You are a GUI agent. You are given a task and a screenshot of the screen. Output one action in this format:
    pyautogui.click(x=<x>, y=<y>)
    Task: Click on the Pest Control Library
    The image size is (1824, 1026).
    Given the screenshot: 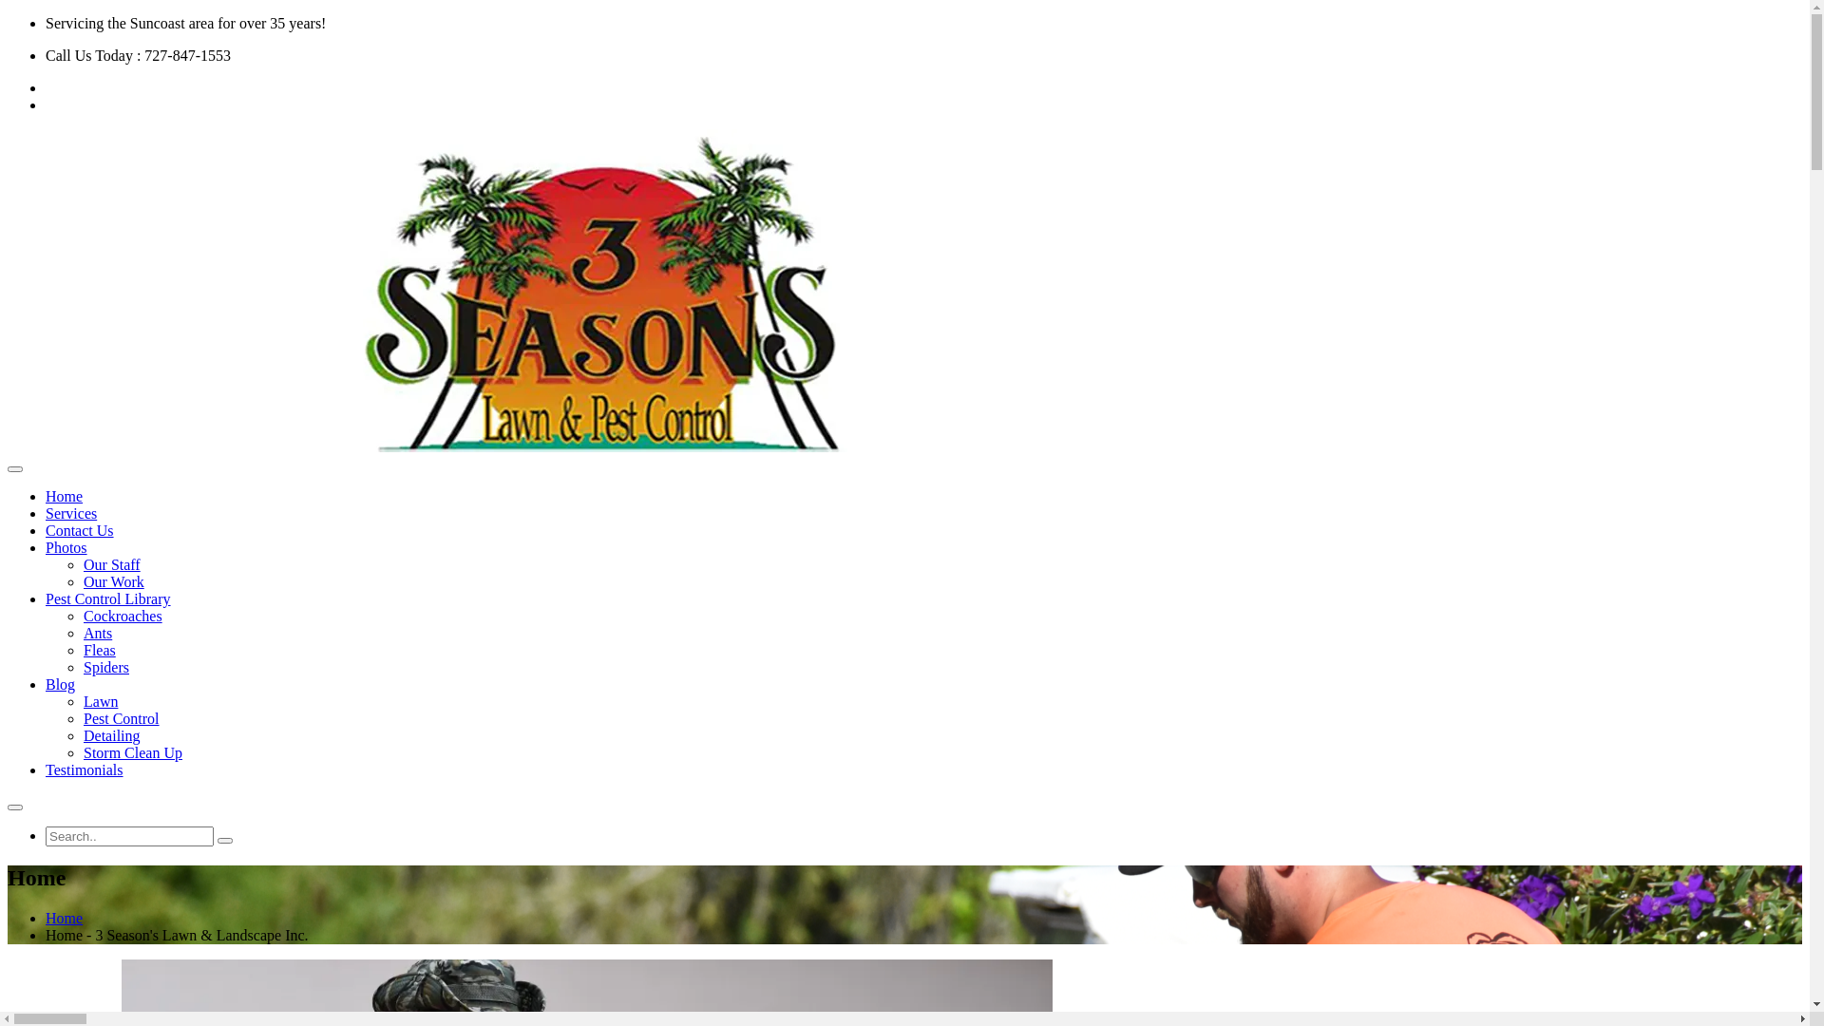 What is the action you would take?
    pyautogui.click(x=108, y=598)
    